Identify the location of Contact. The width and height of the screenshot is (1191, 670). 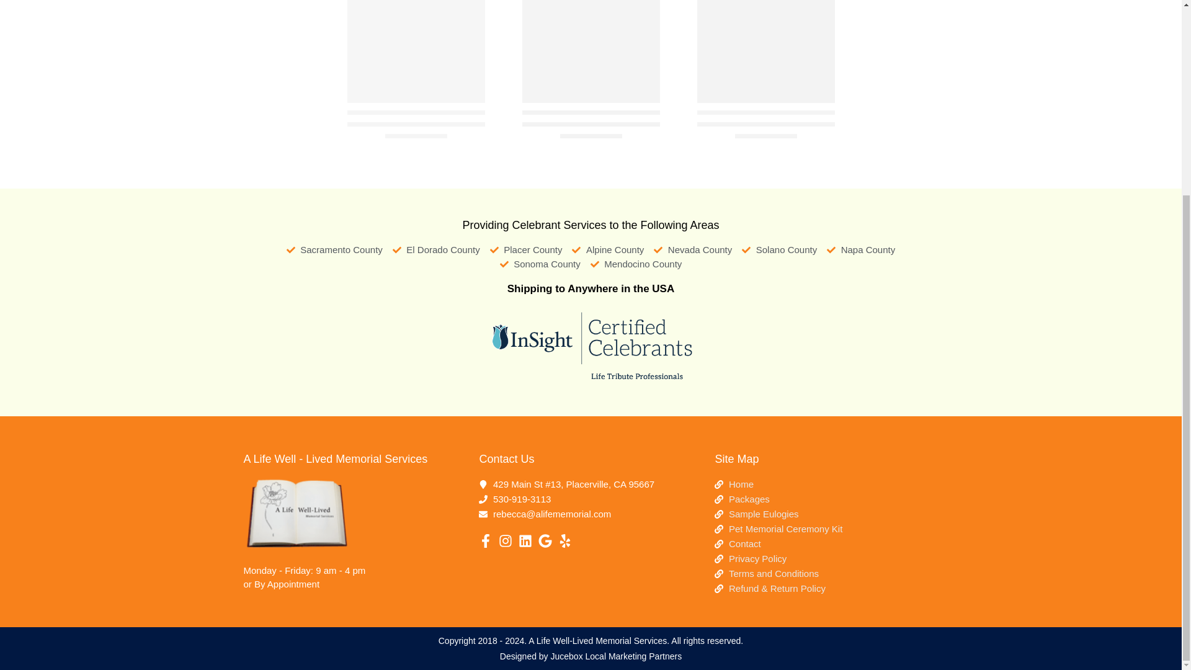
(826, 543).